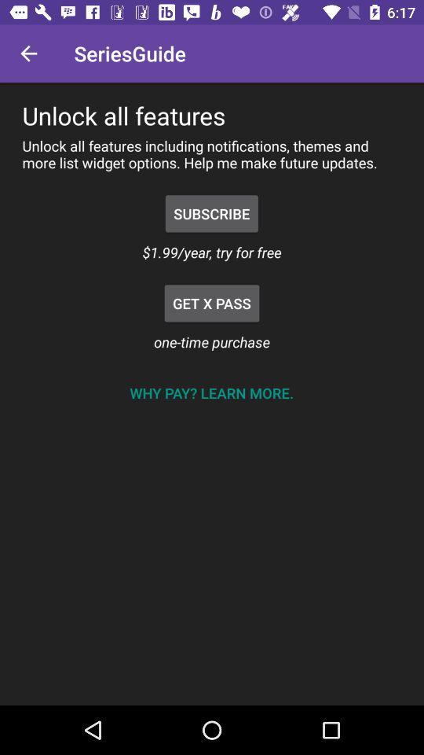  Describe the element at coordinates (212, 304) in the screenshot. I see `scroll to the get x pass item` at that location.